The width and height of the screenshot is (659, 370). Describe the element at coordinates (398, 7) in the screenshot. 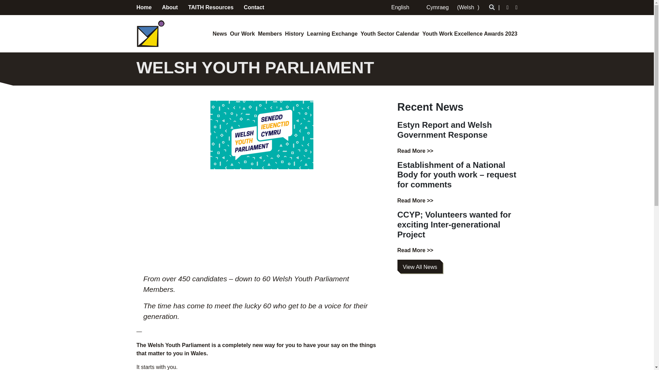

I see `English` at that location.